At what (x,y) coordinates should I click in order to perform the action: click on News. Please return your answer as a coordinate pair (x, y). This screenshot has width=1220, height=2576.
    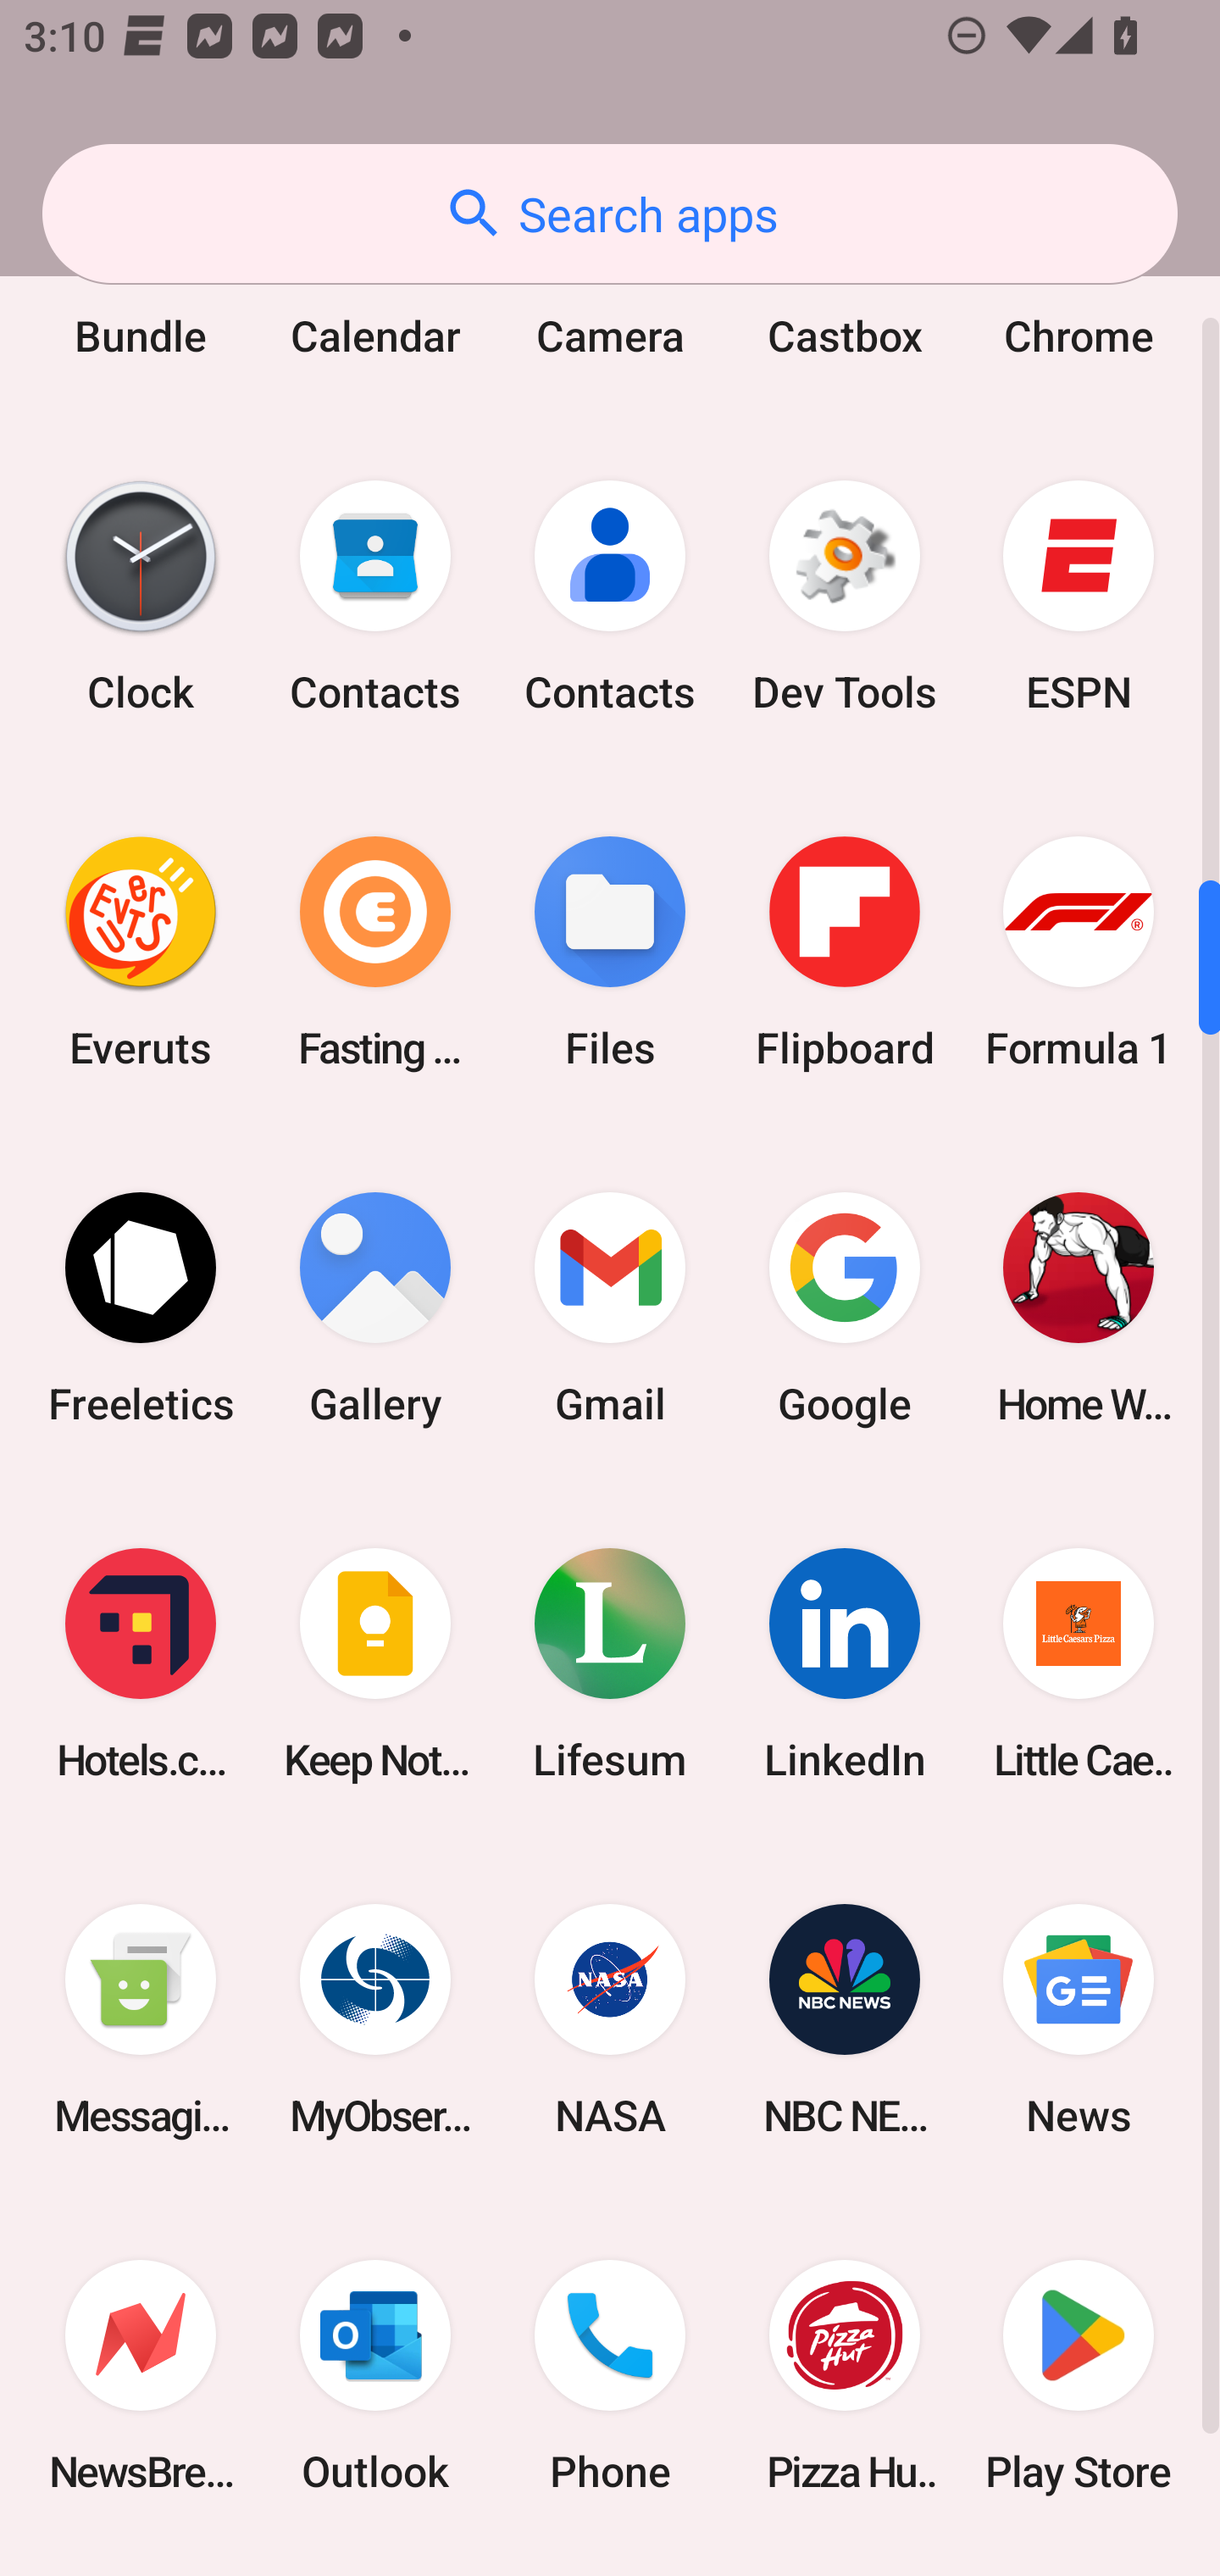
    Looking at the image, I should click on (1079, 2019).